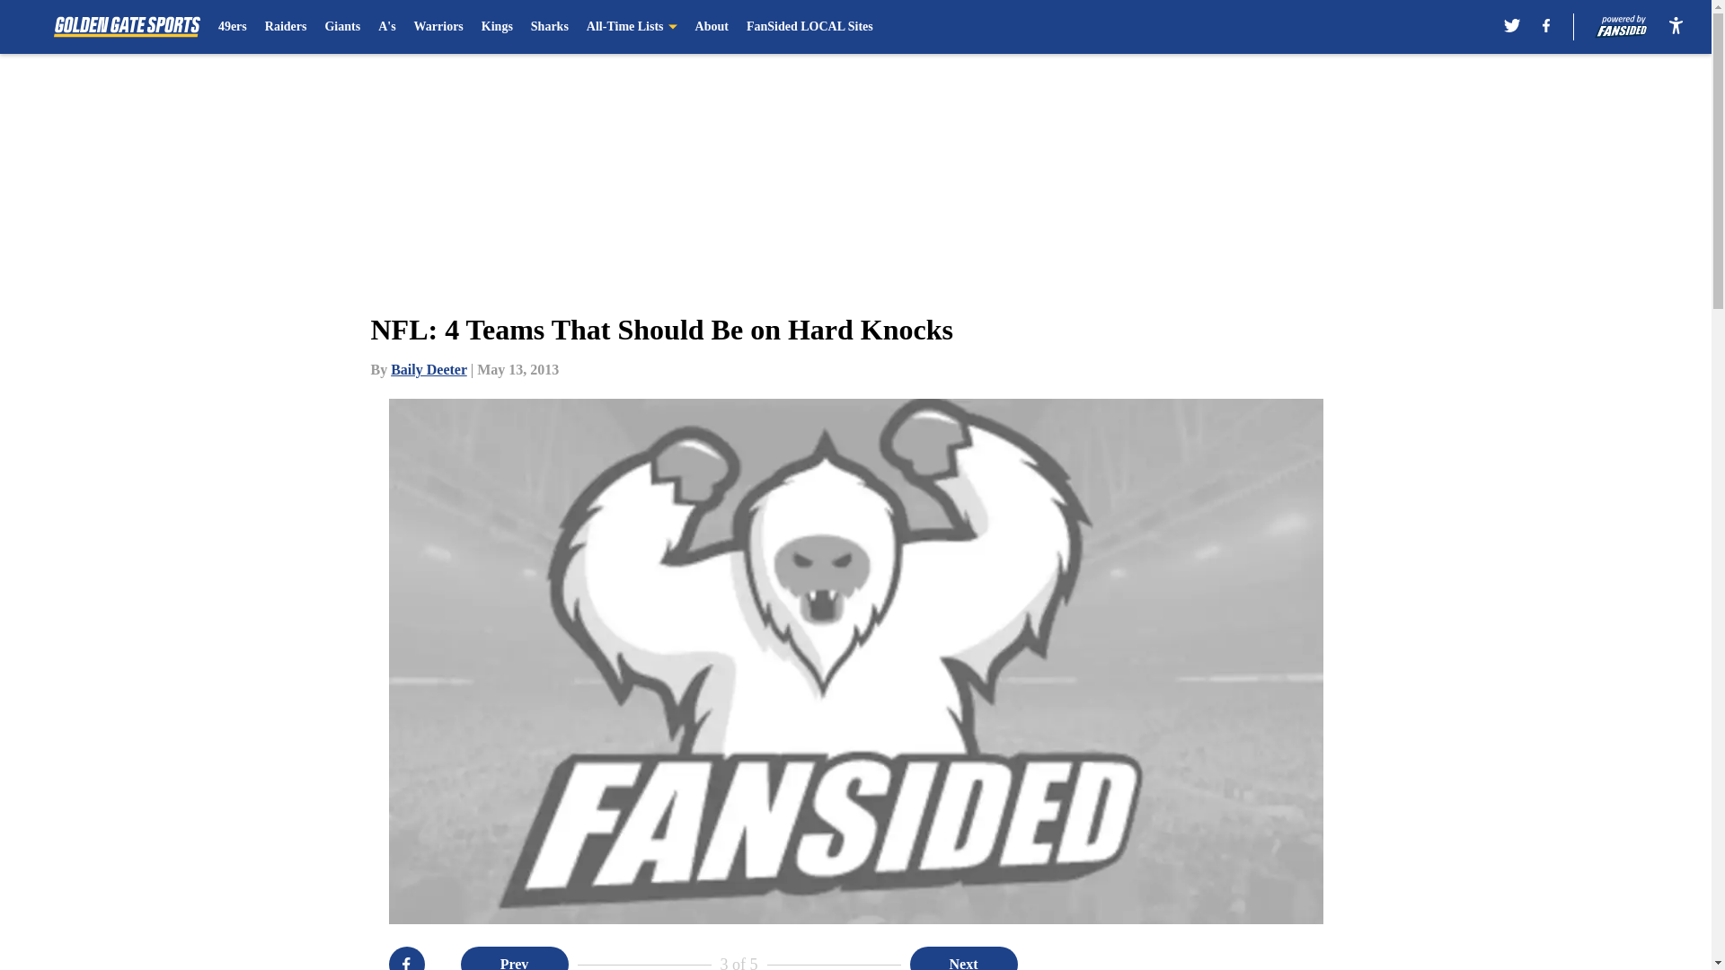 This screenshot has width=1725, height=970. What do you see at coordinates (341, 27) in the screenshot?
I see `Giants` at bounding box center [341, 27].